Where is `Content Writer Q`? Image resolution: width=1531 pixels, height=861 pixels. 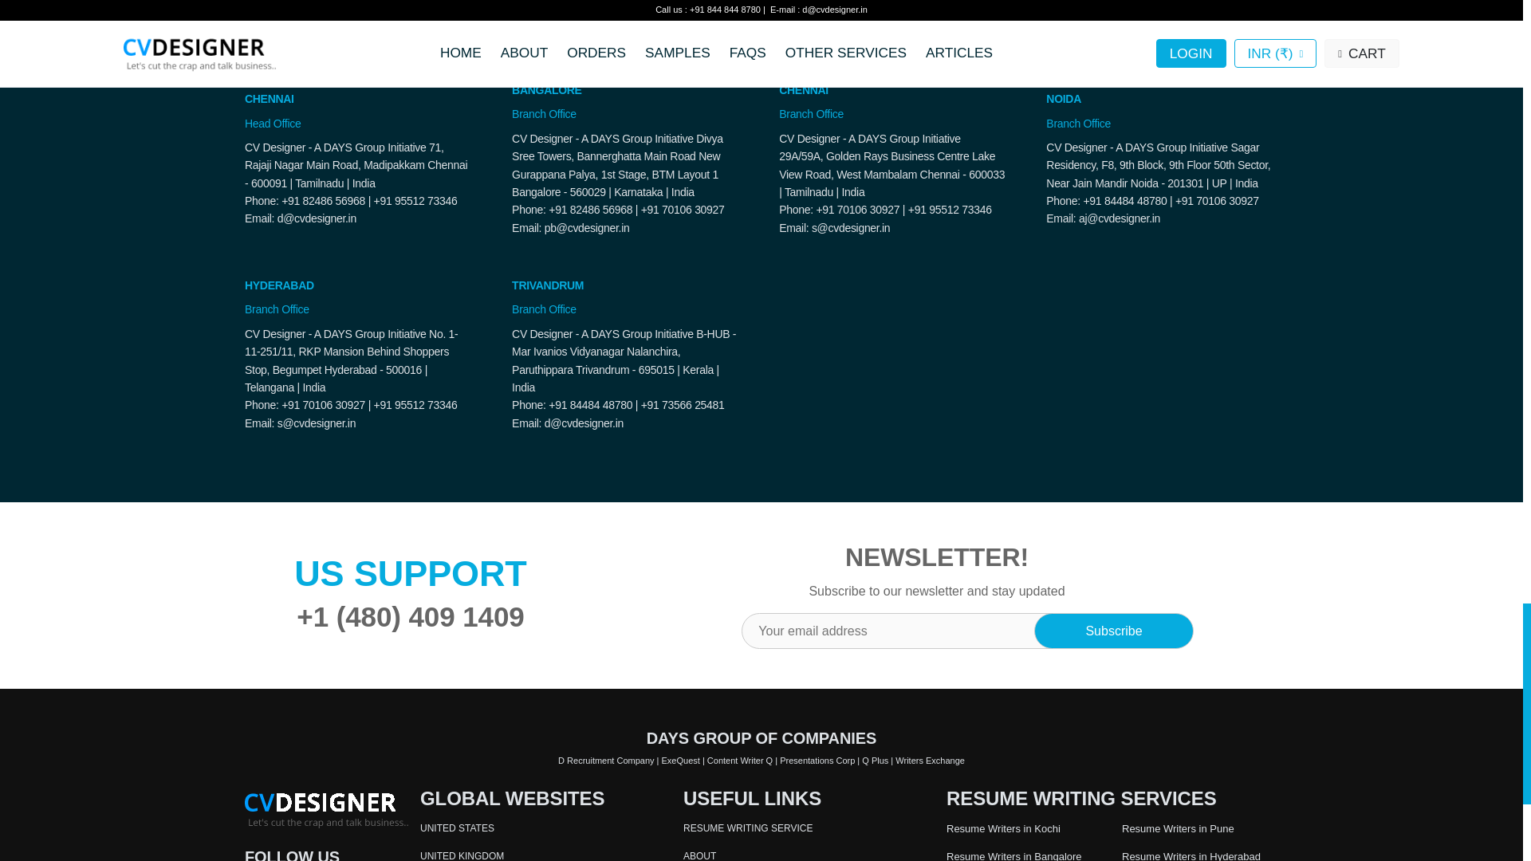 Content Writer Q is located at coordinates (740, 761).